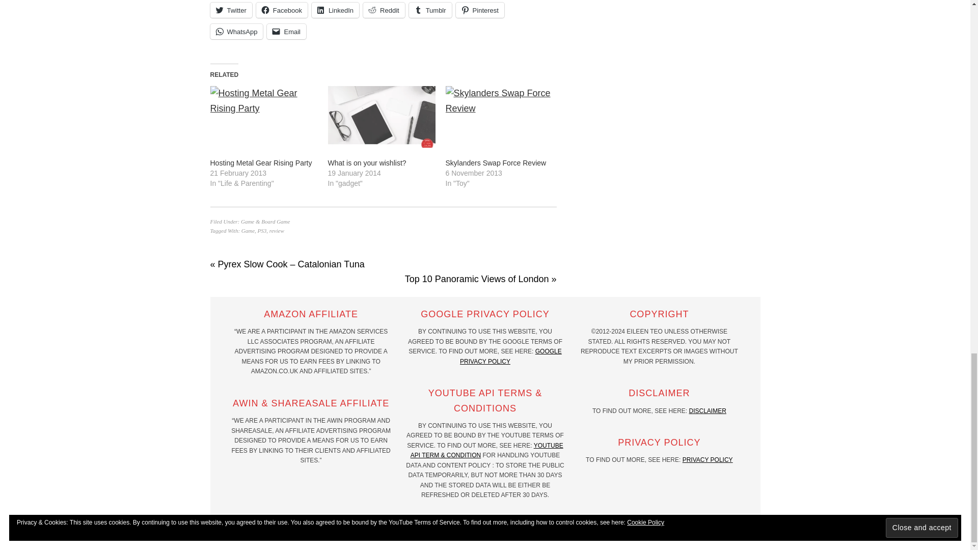  What do you see at coordinates (286, 32) in the screenshot?
I see `Click to email a link to a friend` at bounding box center [286, 32].